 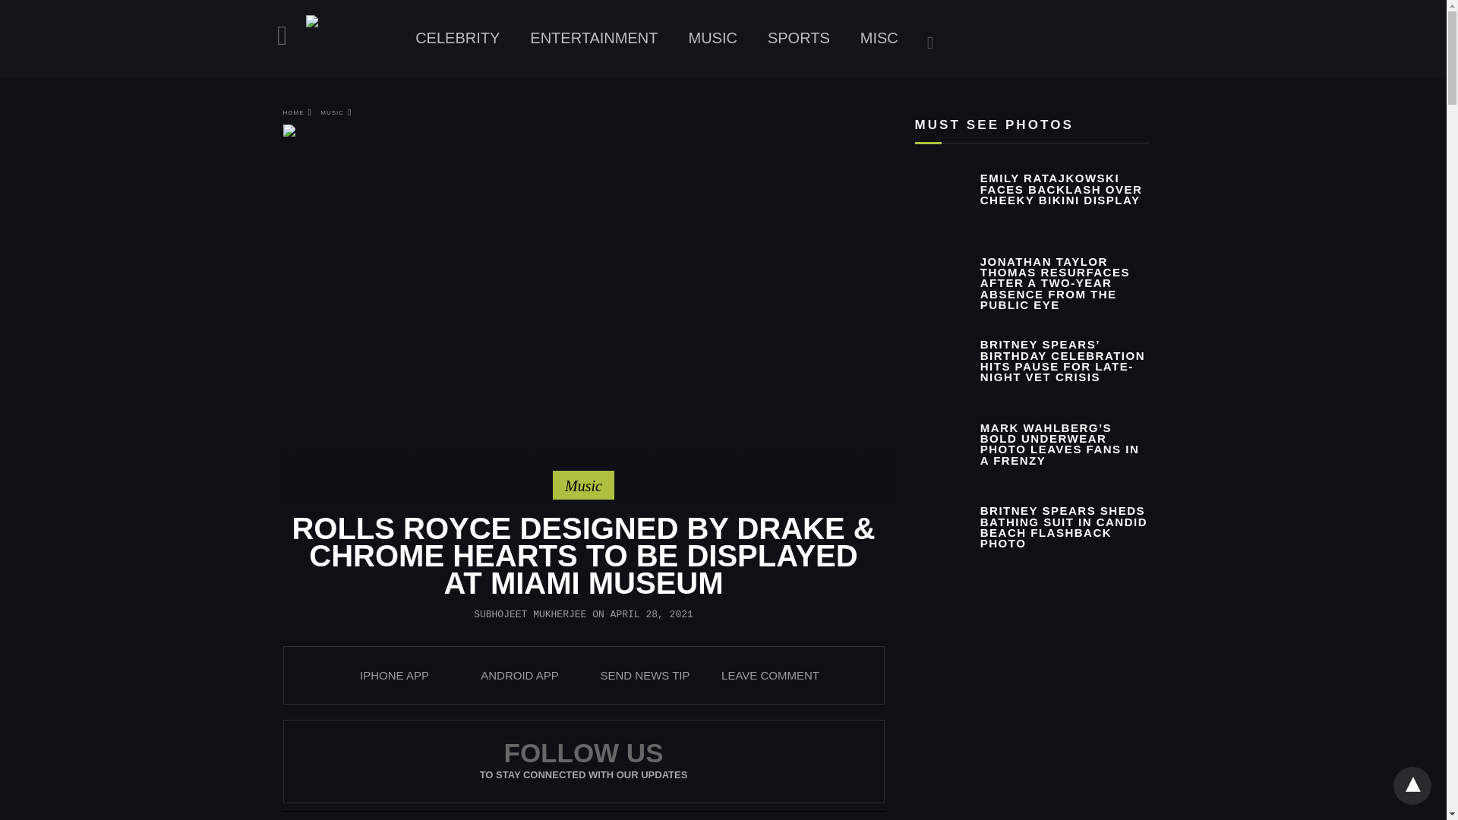 What do you see at coordinates (352, 41) in the screenshot?
I see `Thirsty for News` at bounding box center [352, 41].